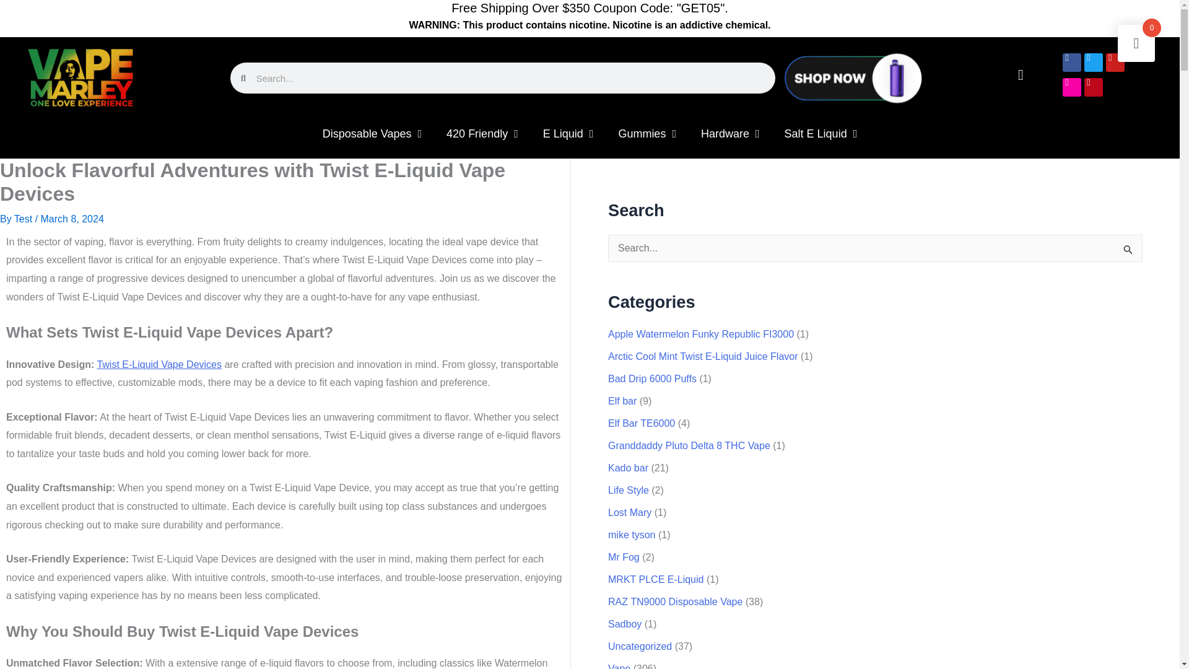  I want to click on Search, so click(1128, 252).